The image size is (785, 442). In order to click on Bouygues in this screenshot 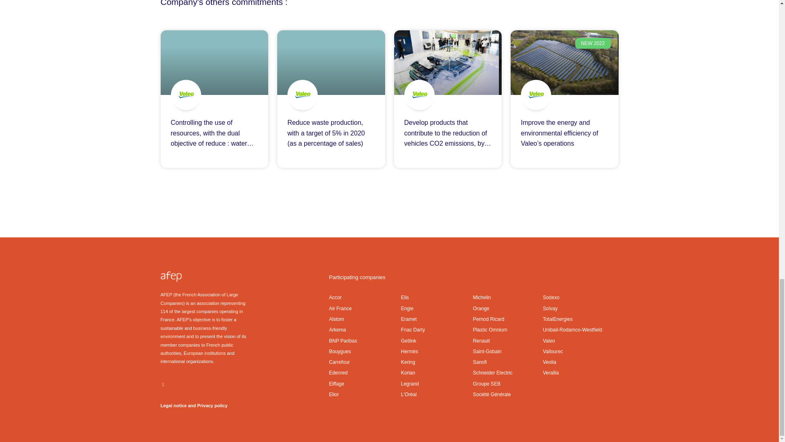, I will do `click(365, 351)`.